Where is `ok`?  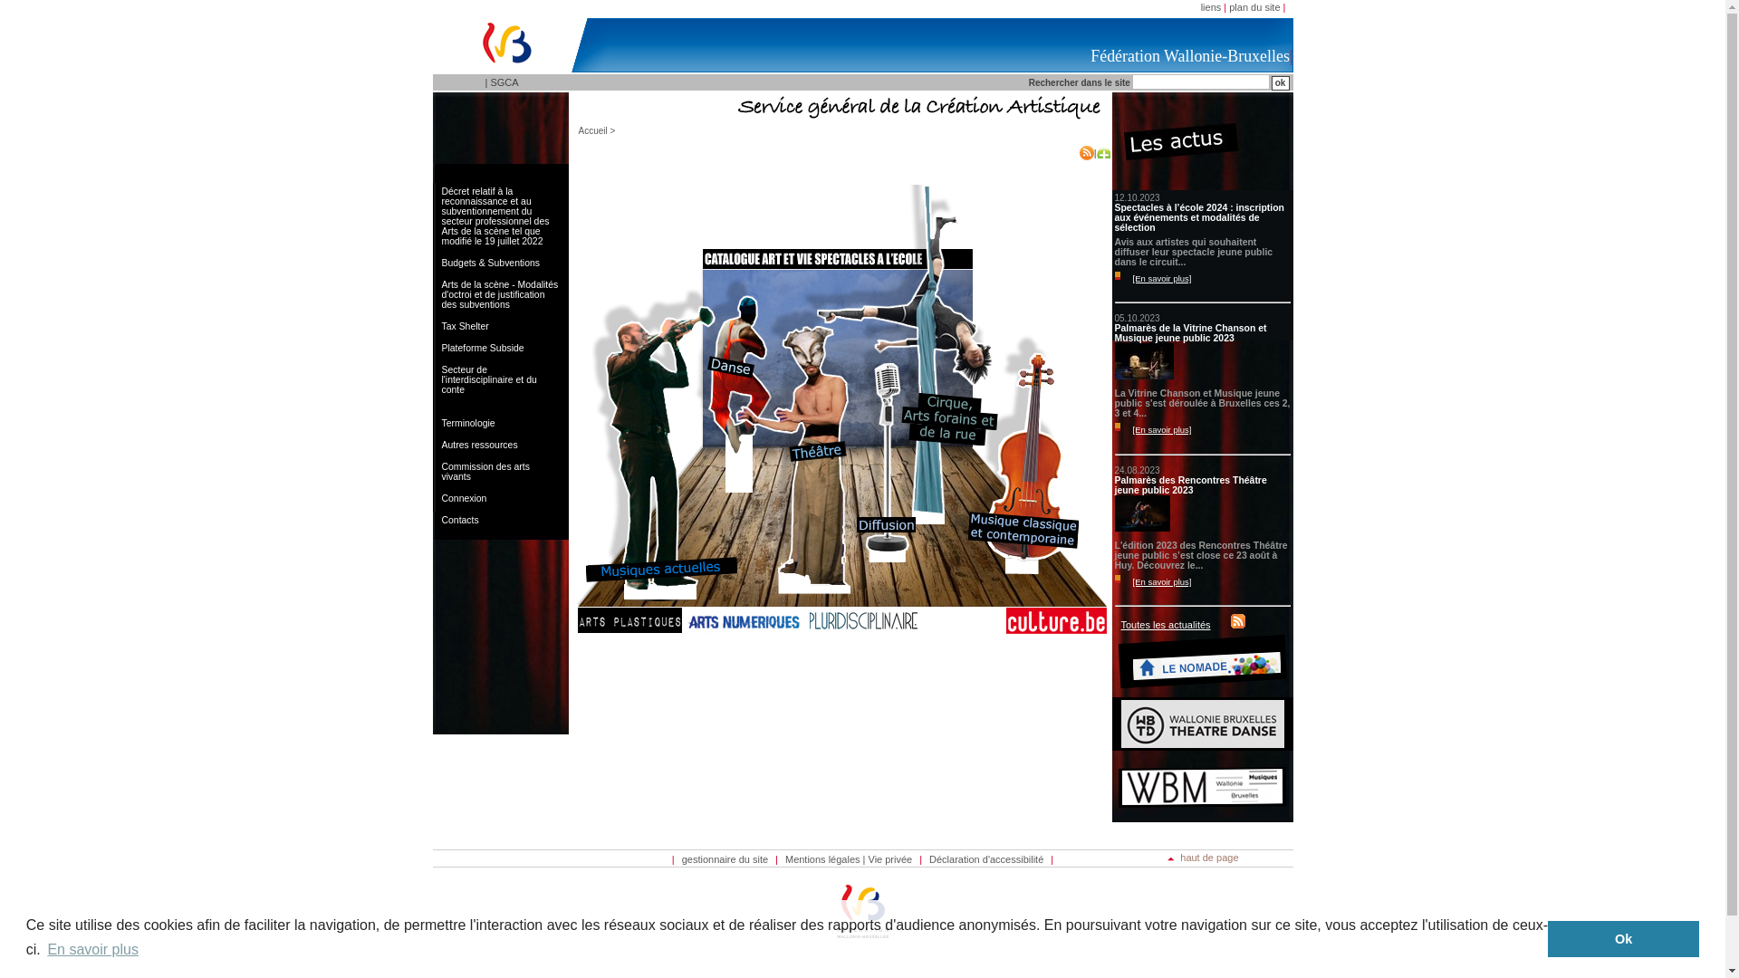
ok is located at coordinates (1281, 83).